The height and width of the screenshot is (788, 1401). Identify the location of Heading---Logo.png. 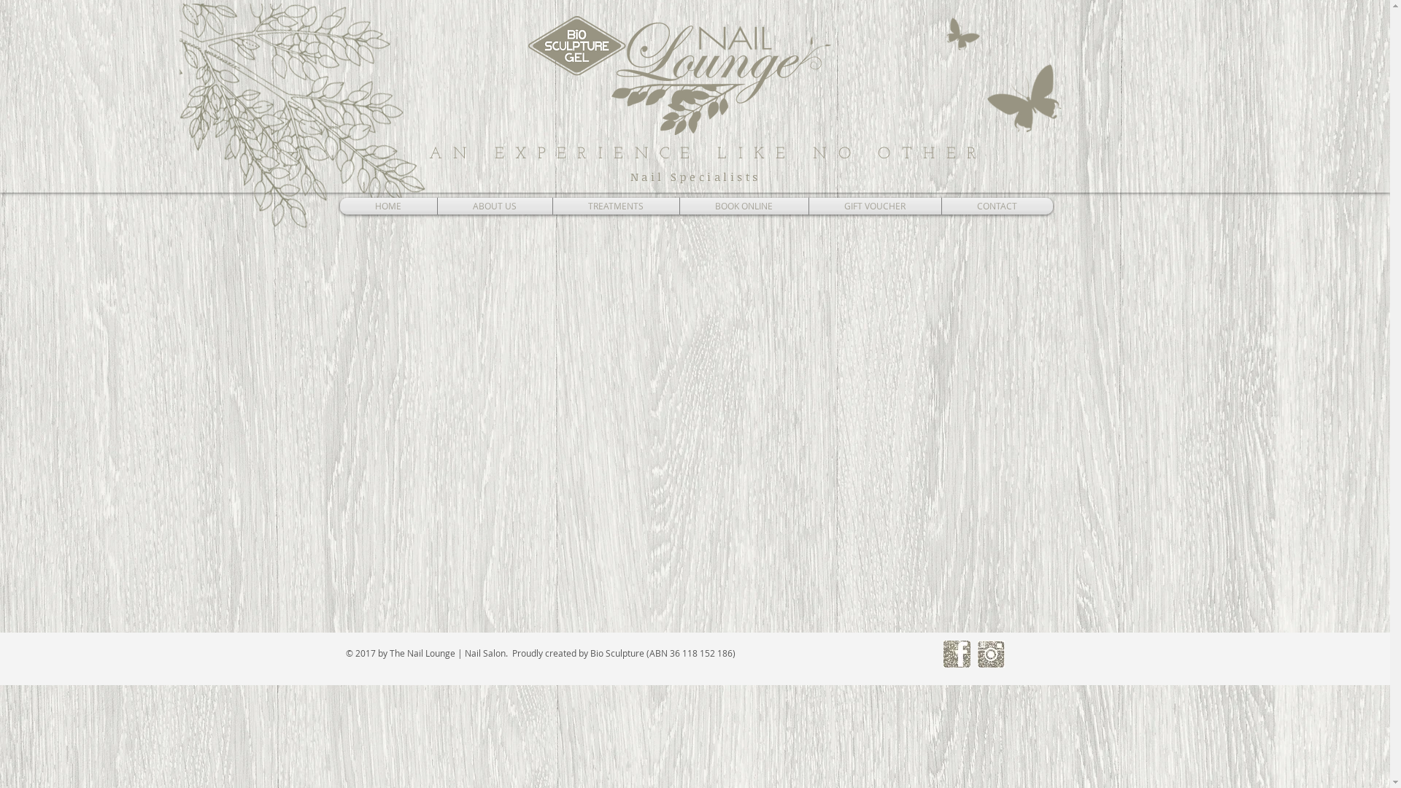
(680, 76).